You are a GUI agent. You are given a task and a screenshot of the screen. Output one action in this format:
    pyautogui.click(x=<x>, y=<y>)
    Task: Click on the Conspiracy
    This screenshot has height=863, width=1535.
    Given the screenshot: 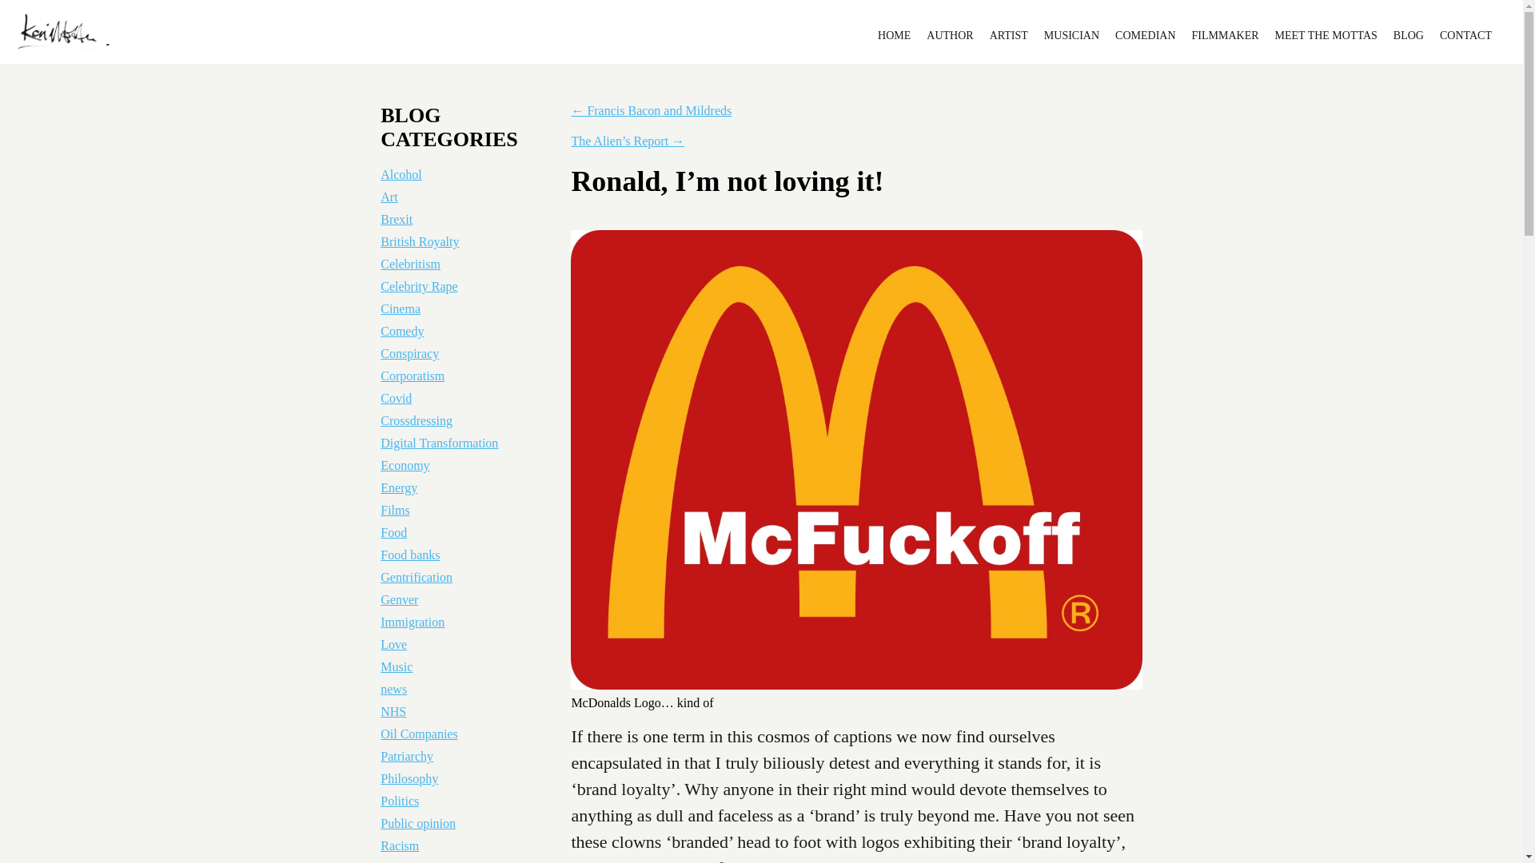 What is the action you would take?
    pyautogui.click(x=409, y=353)
    